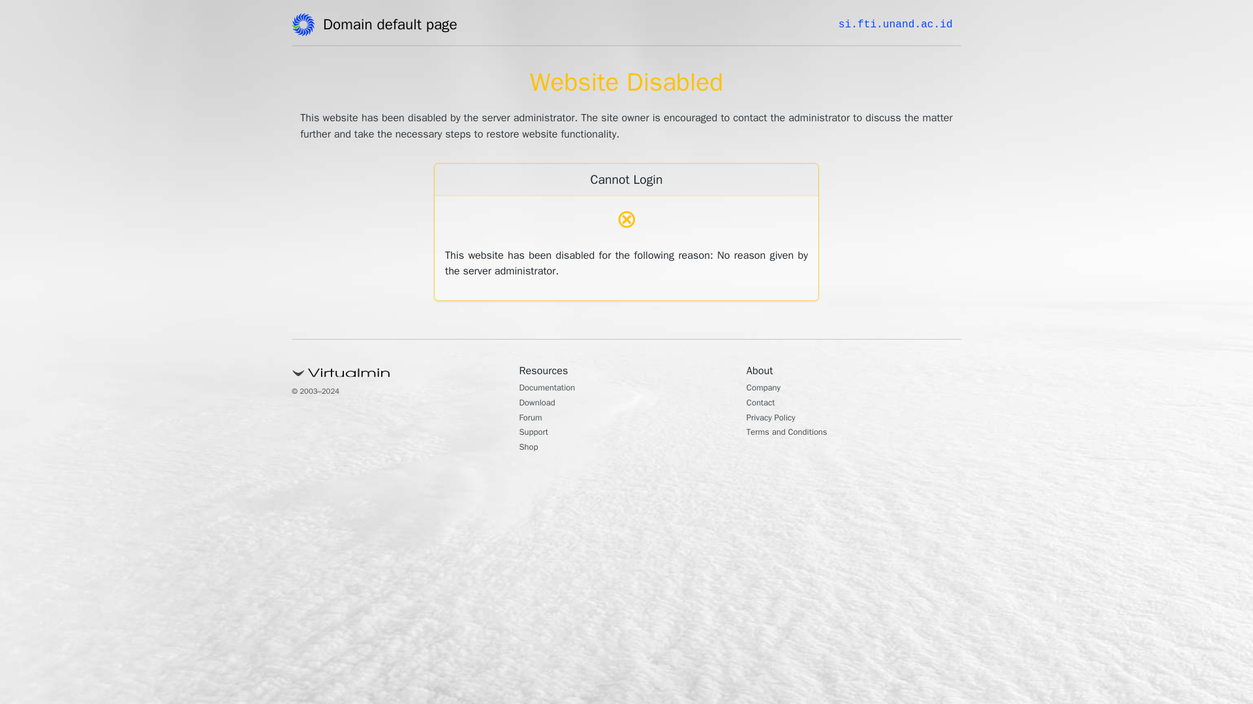 The width and height of the screenshot is (1253, 704). Describe the element at coordinates (796, 433) in the screenshot. I see `Terms and Conditions` at that location.